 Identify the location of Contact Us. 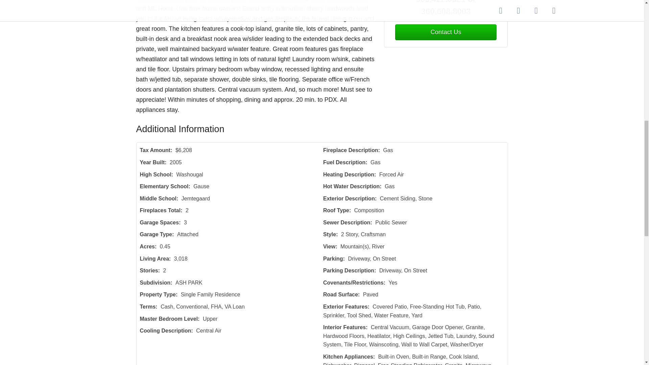
(446, 32).